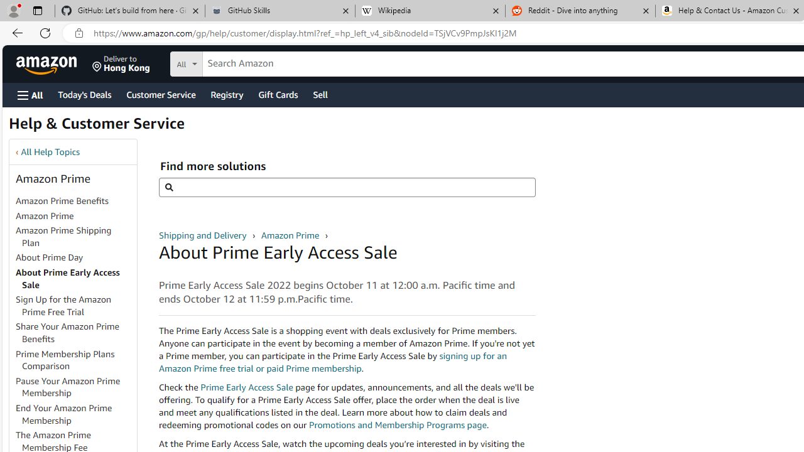 The height and width of the screenshot is (452, 804). Describe the element at coordinates (50, 152) in the screenshot. I see `All Help Topics` at that location.